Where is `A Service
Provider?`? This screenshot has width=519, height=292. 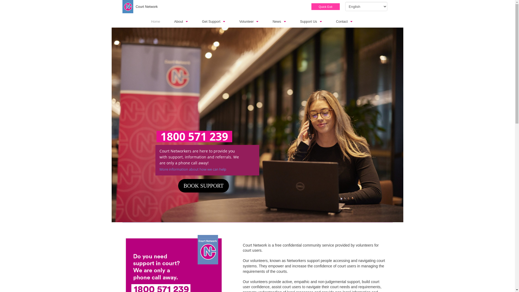 A Service
Provider? is located at coordinates (270, 210).